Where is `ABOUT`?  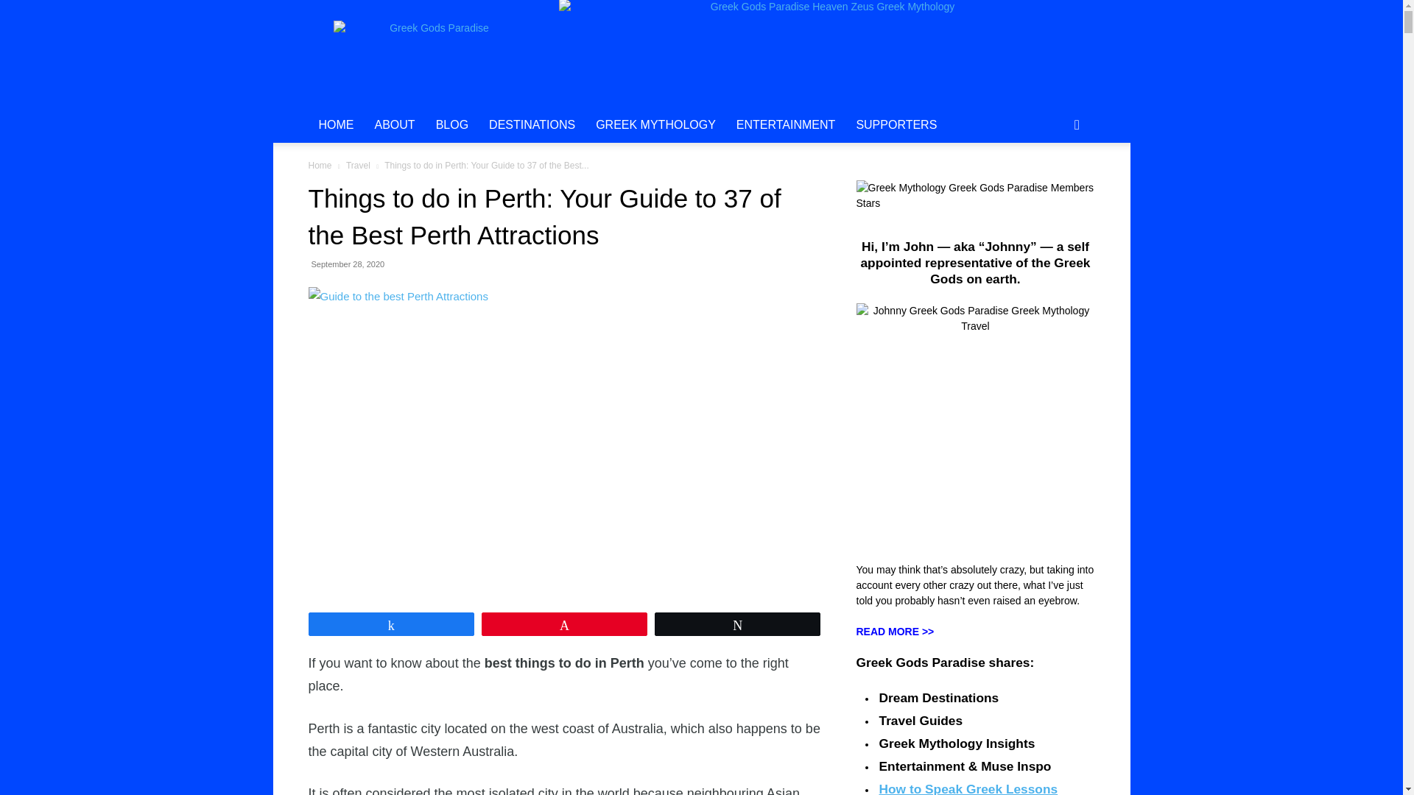 ABOUT is located at coordinates (394, 125).